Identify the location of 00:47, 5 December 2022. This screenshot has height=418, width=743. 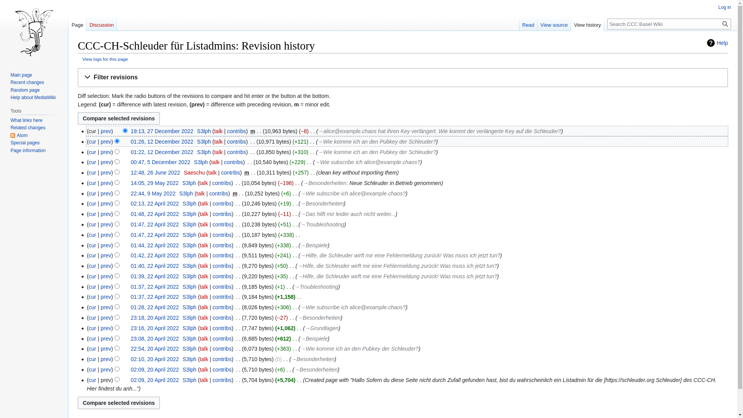
(160, 162).